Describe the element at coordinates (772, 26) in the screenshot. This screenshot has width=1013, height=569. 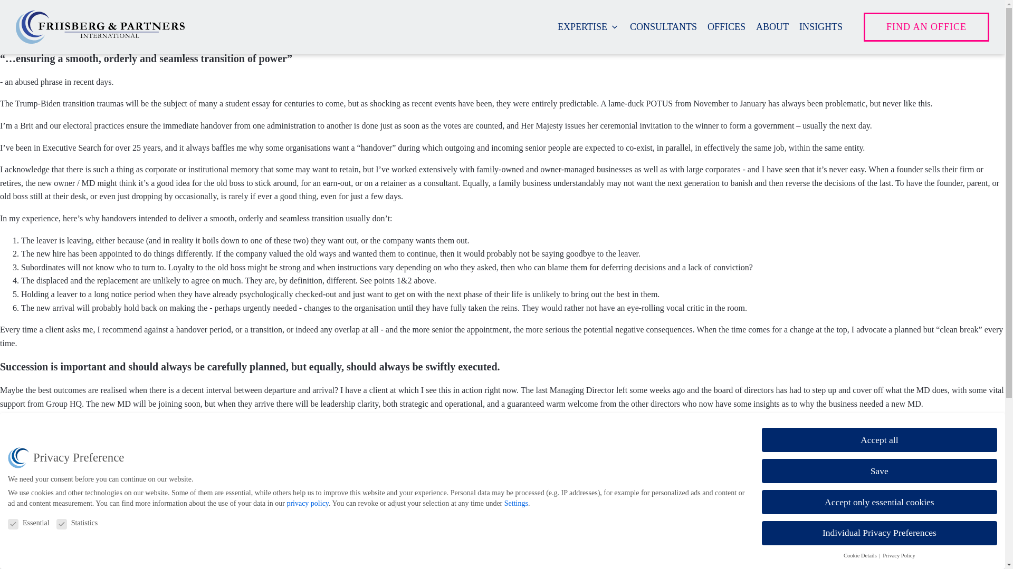
I see `ABOUT` at that location.